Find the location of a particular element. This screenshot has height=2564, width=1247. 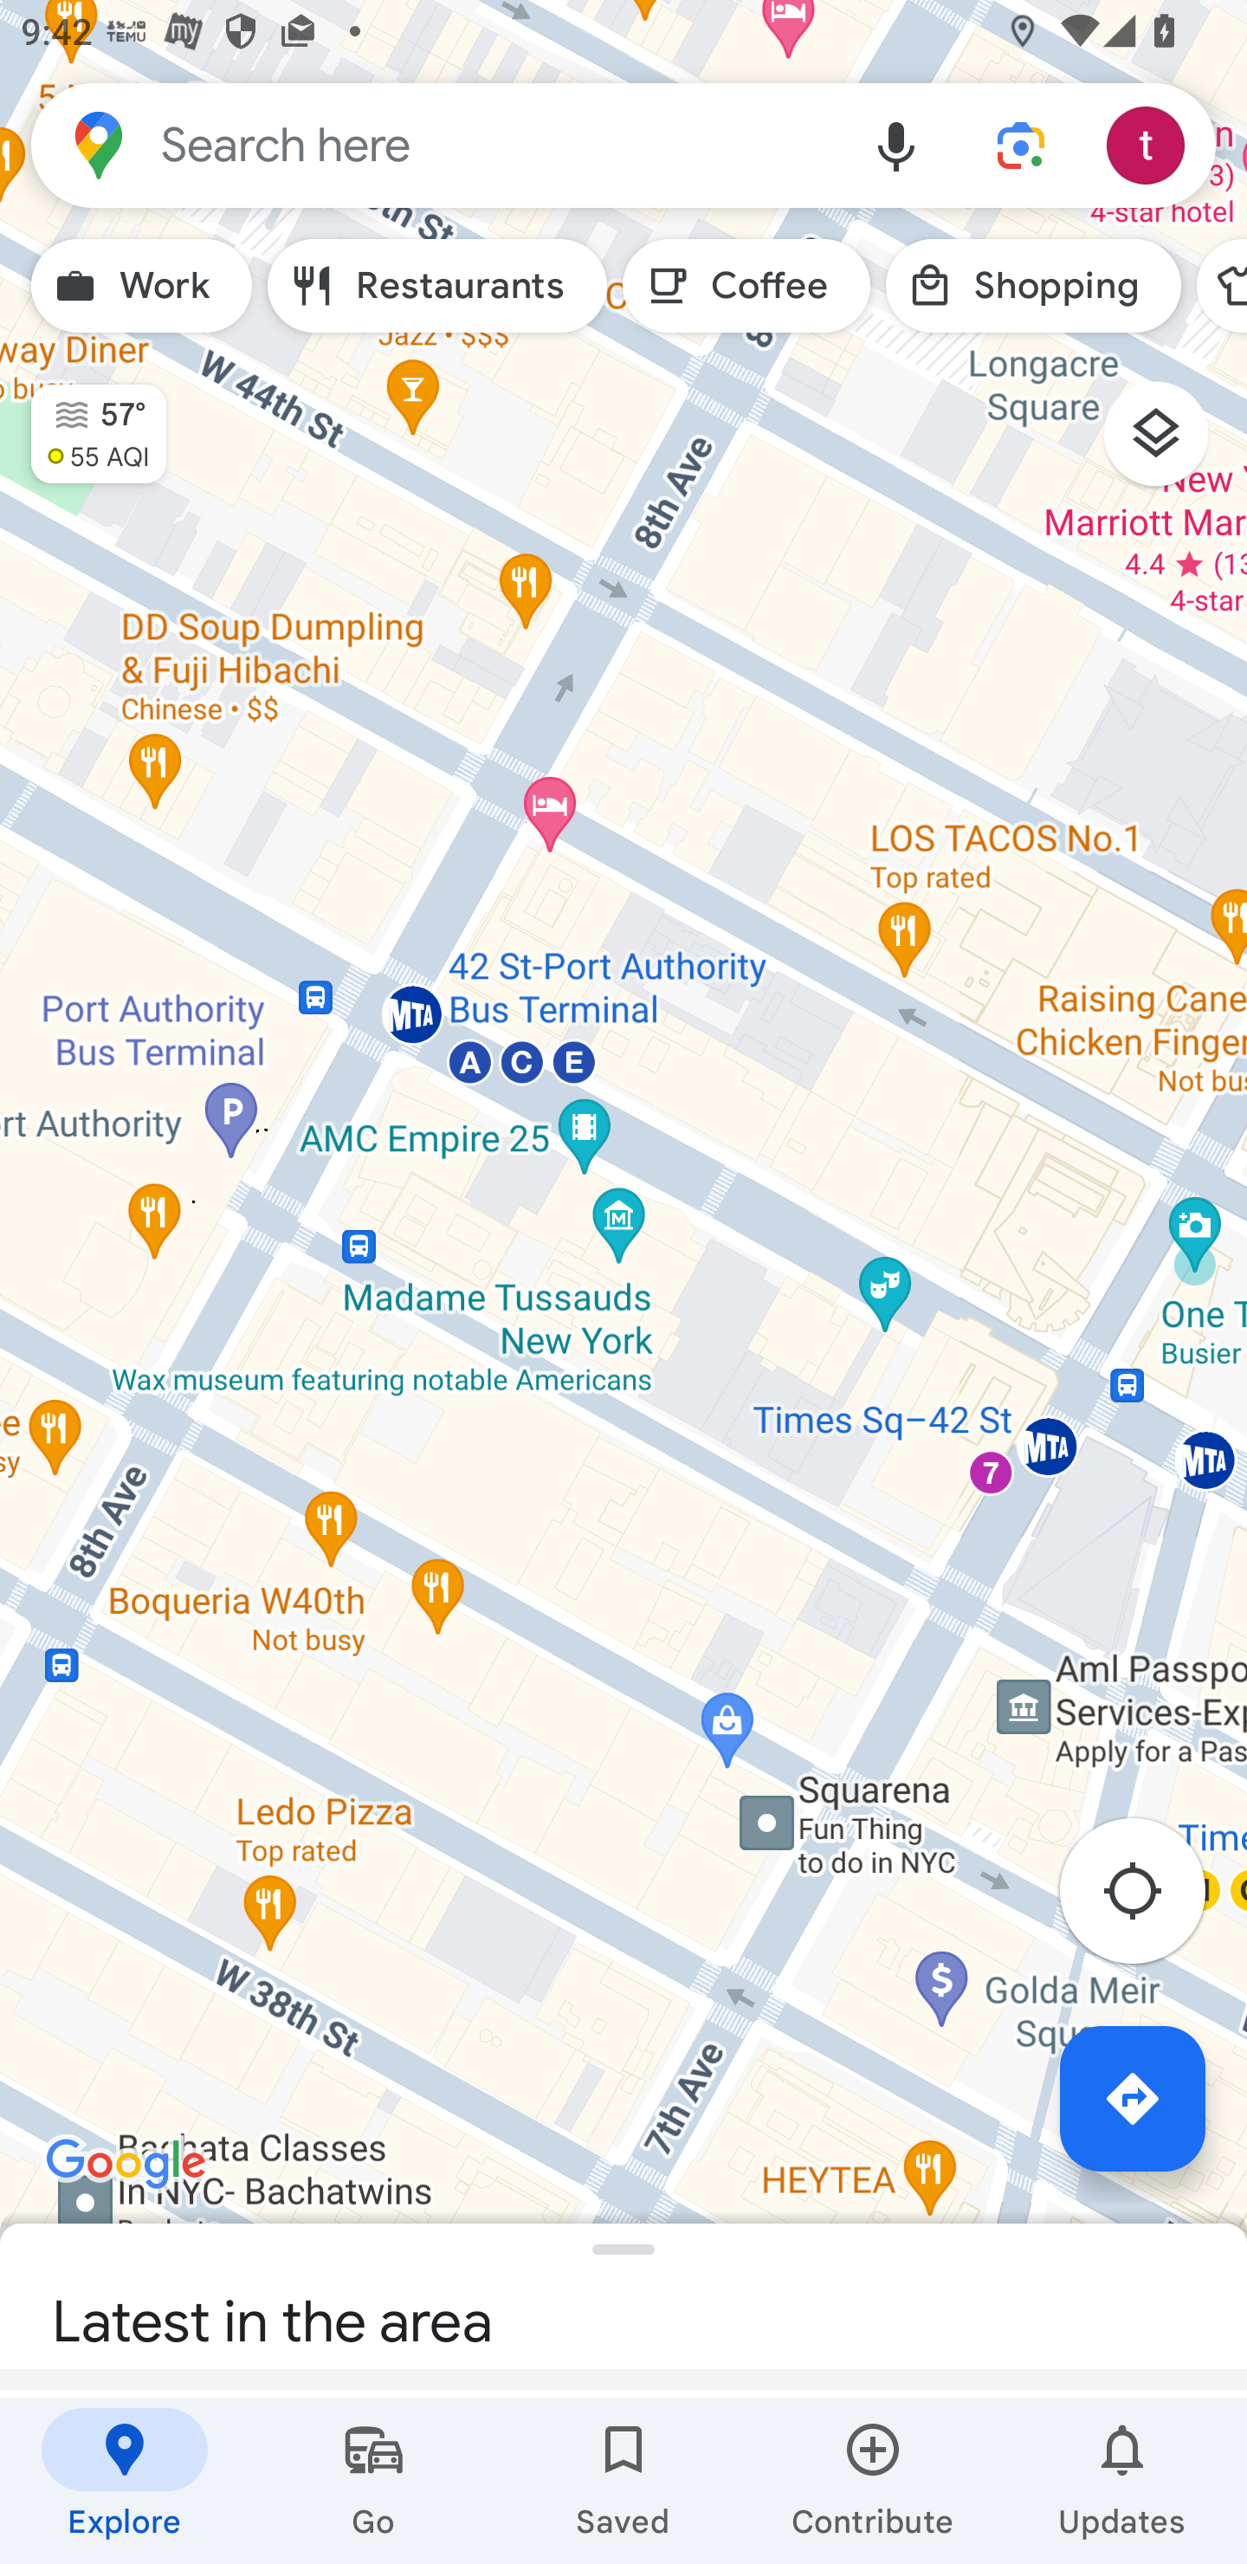

Lens in Maps is located at coordinates (1021, 144).